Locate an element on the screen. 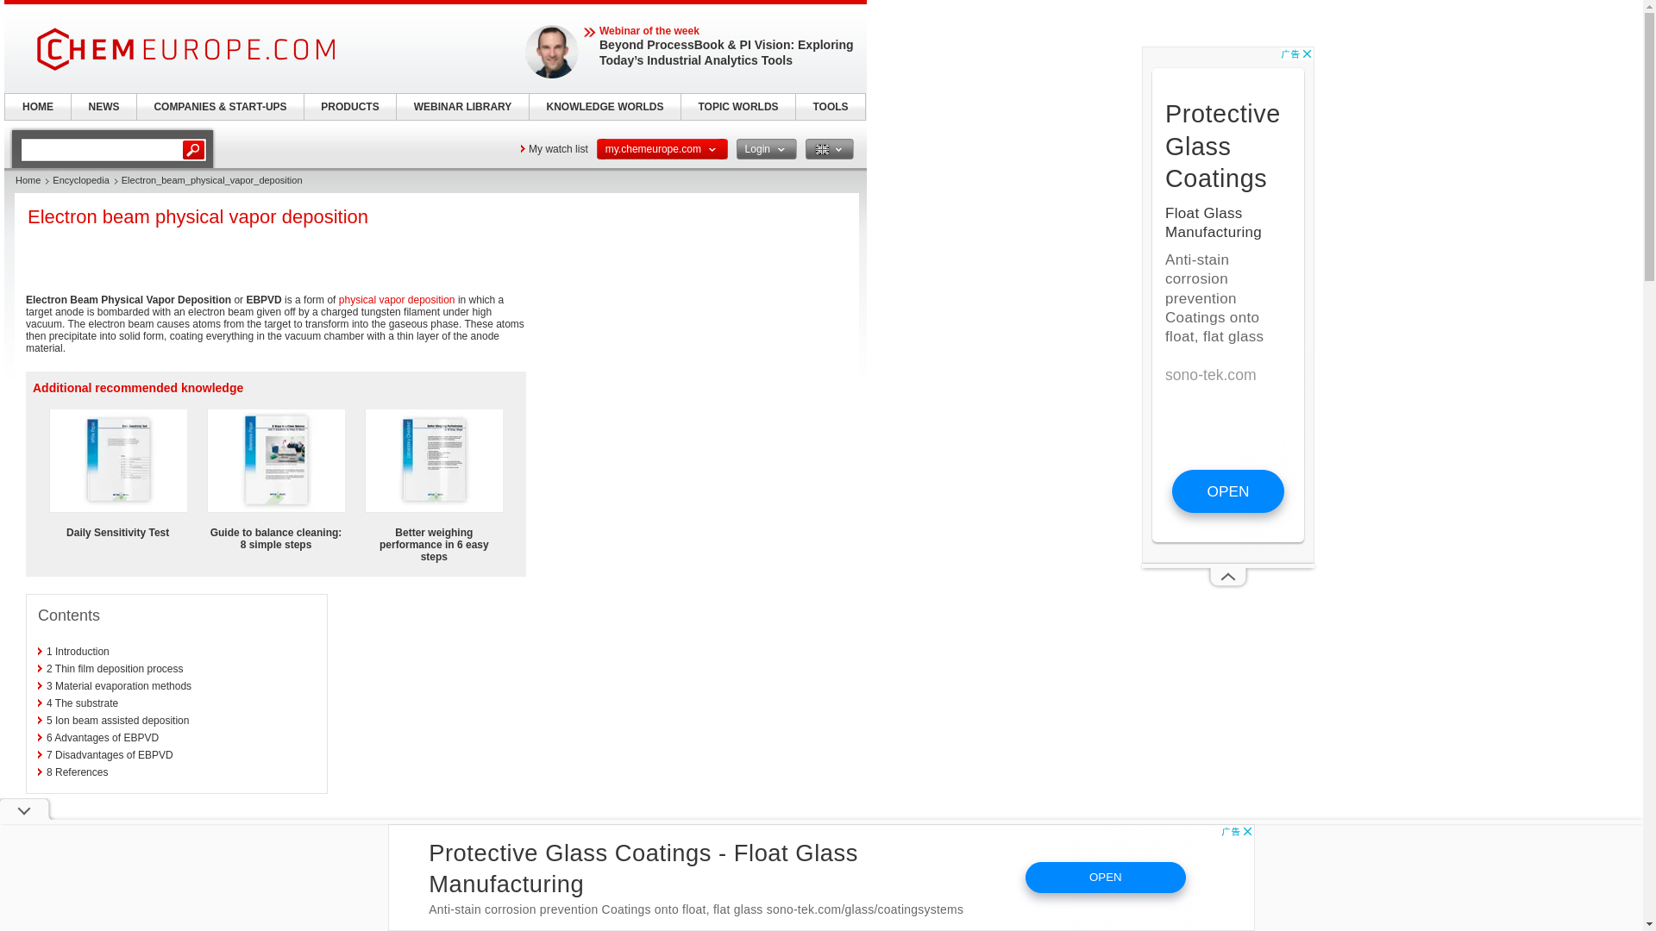 The image size is (1656, 931). 6 Advantages of EBPVD is located at coordinates (102, 737).